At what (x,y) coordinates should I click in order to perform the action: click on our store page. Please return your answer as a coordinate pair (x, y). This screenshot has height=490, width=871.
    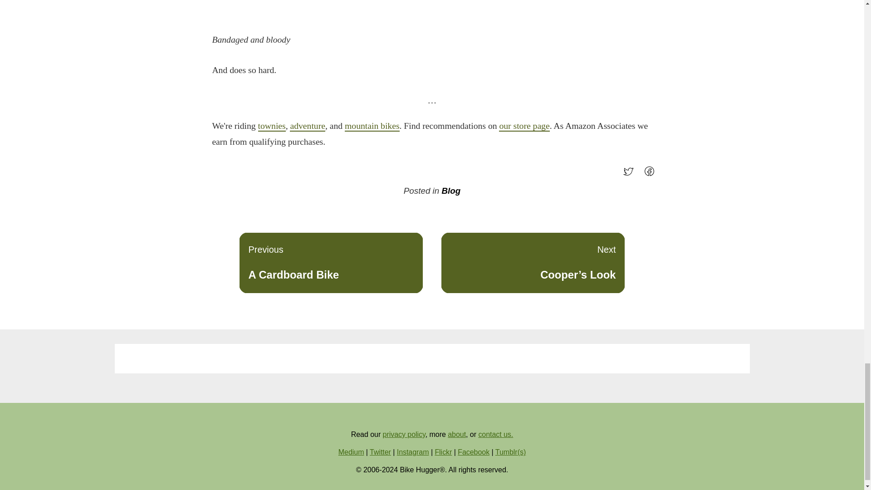
    Looking at the image, I should click on (524, 126).